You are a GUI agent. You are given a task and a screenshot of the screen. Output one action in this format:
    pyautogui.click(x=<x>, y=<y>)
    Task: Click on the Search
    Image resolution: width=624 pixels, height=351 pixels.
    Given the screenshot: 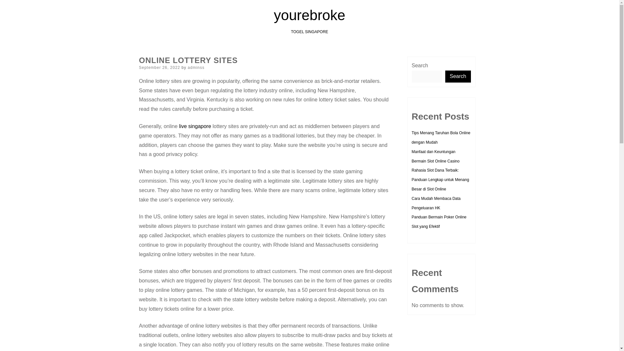 What is the action you would take?
    pyautogui.click(x=458, y=76)
    